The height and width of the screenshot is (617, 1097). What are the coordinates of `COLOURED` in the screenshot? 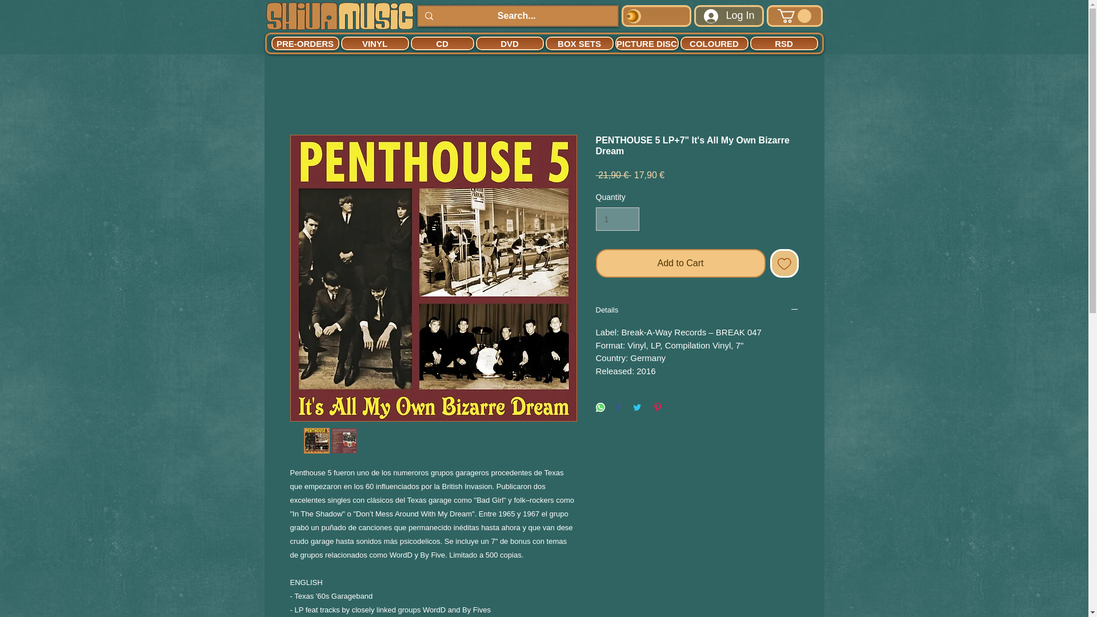 It's located at (714, 43).